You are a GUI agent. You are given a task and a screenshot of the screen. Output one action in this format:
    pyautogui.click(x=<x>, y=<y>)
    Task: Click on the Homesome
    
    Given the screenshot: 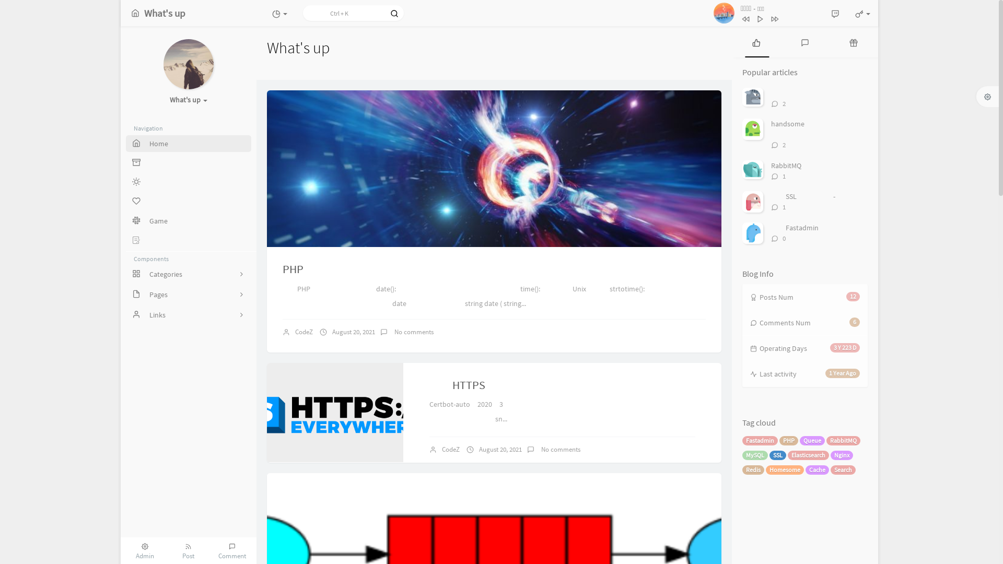 What is the action you would take?
    pyautogui.click(x=785, y=470)
    